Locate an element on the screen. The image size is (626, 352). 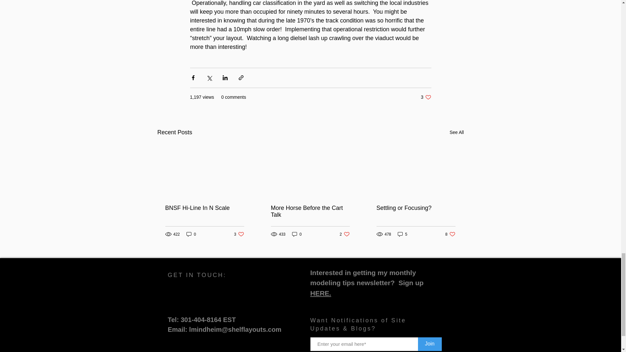
0 is located at coordinates (345, 234).